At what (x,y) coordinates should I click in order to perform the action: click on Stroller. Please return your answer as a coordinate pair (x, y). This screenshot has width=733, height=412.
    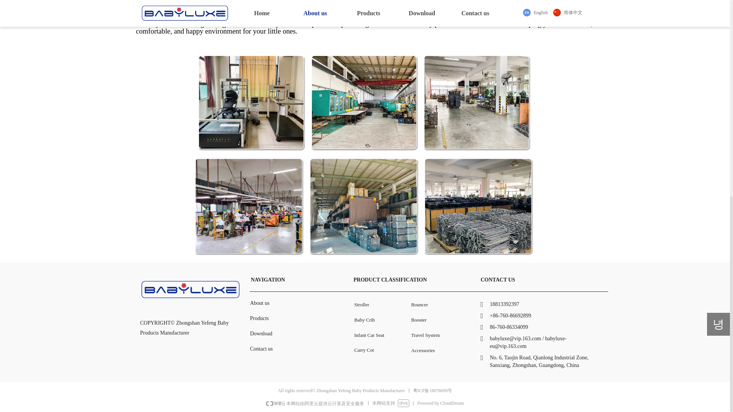
    Looking at the image, I should click on (378, 304).